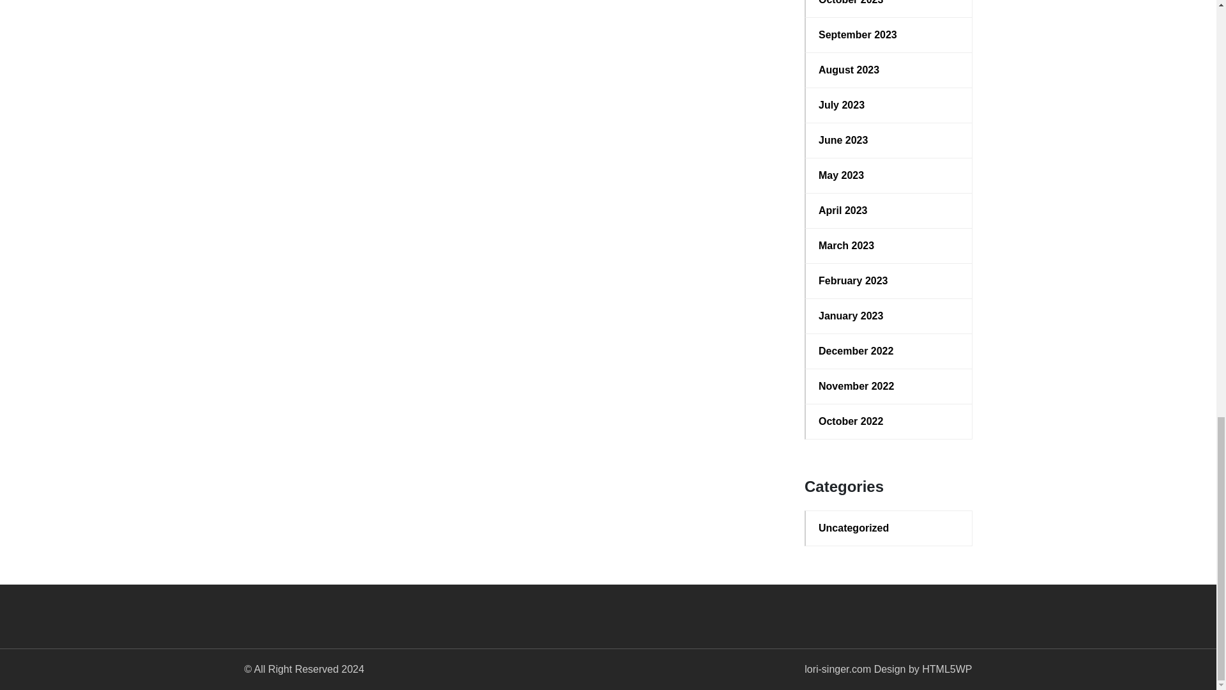  Describe the element at coordinates (889, 245) in the screenshot. I see `March 2023` at that location.